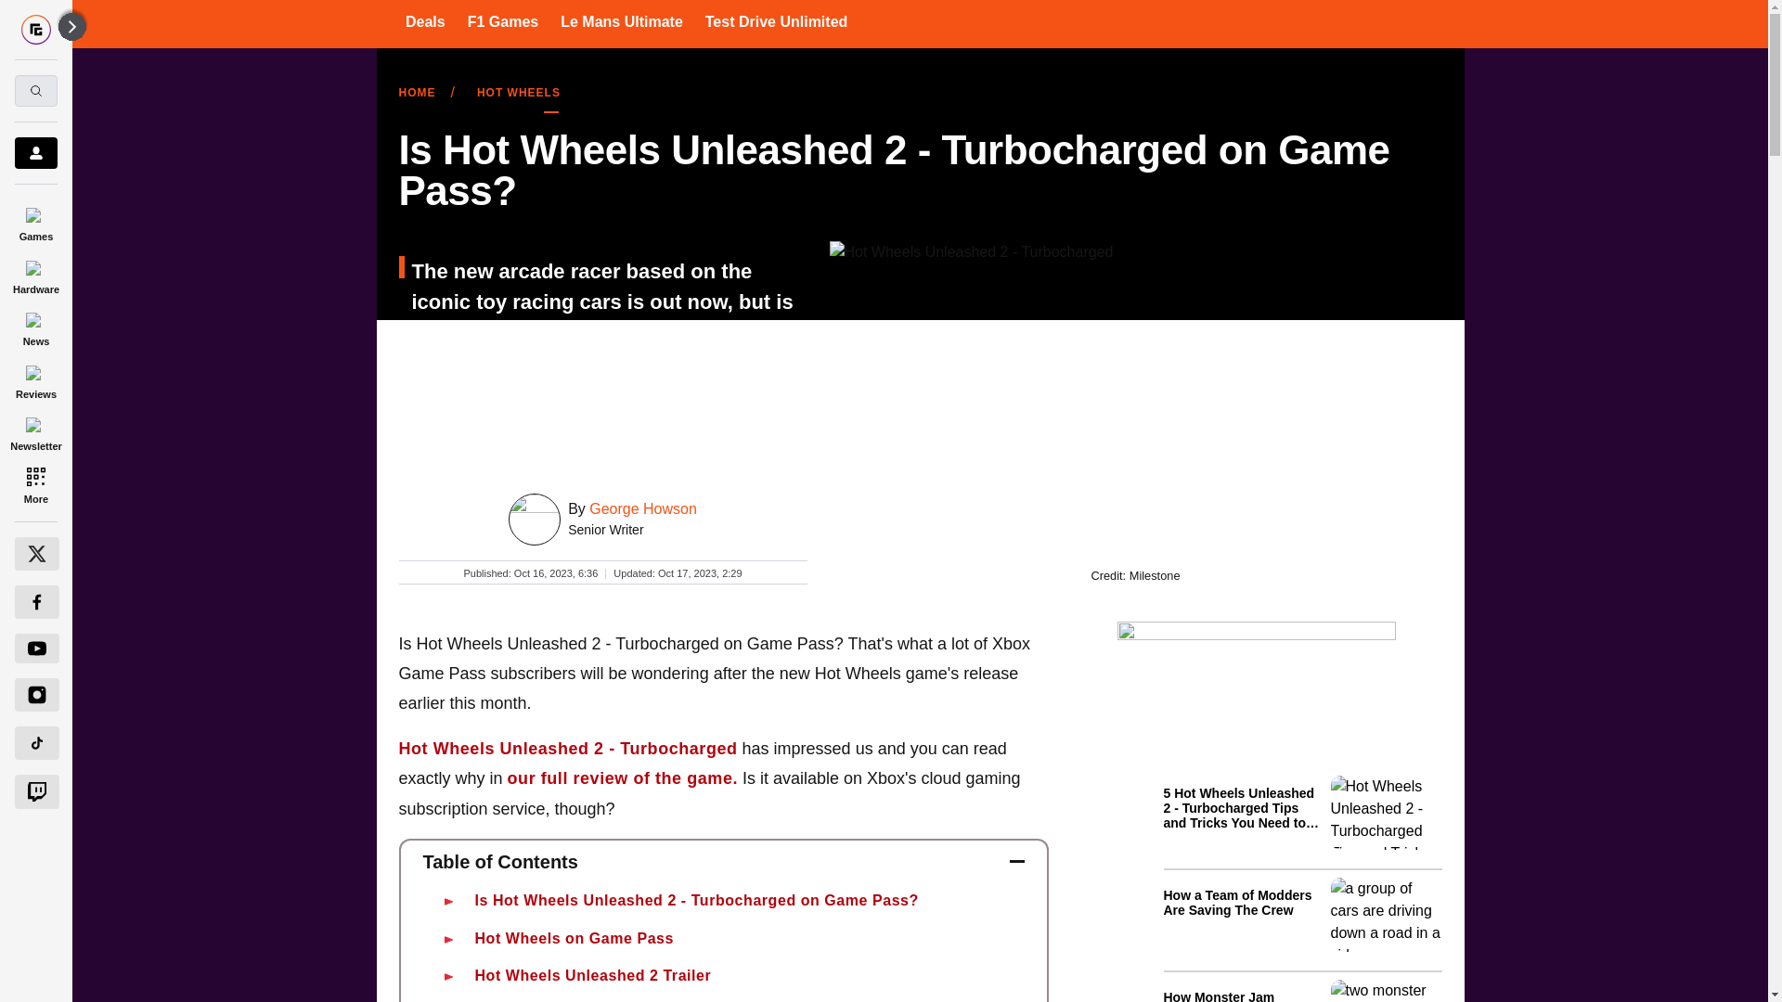 The width and height of the screenshot is (1782, 1002). Describe the element at coordinates (35, 484) in the screenshot. I see `More` at that location.